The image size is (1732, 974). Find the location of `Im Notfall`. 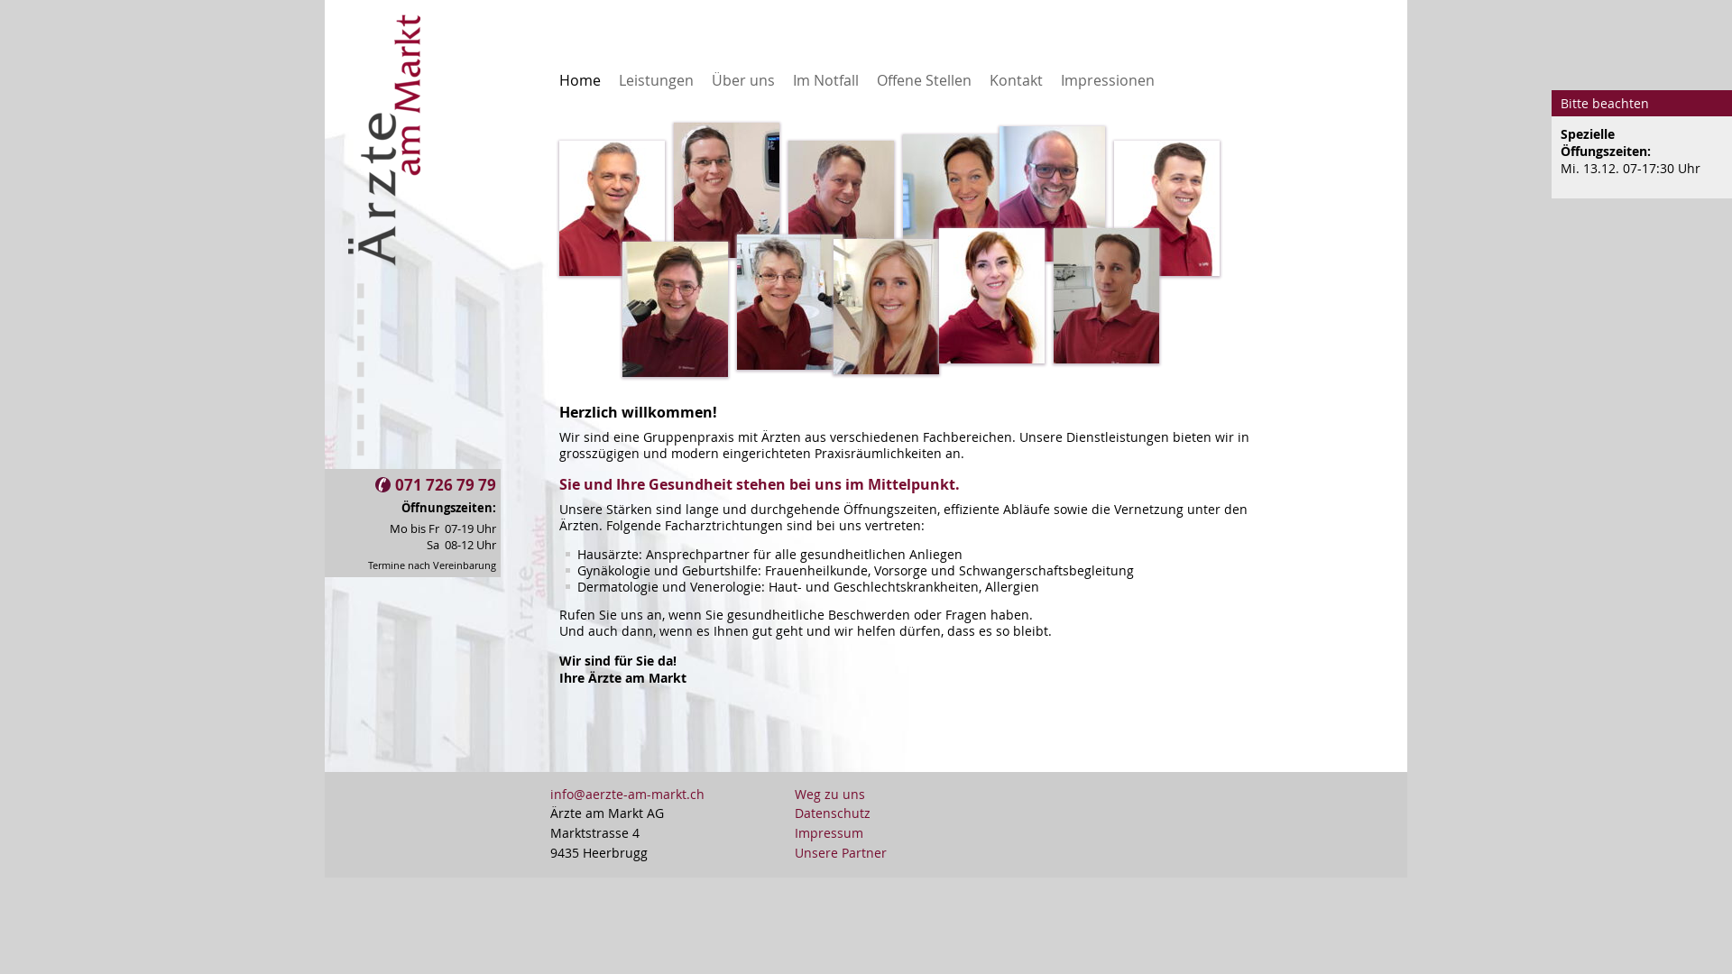

Im Notfall is located at coordinates (826, 80).